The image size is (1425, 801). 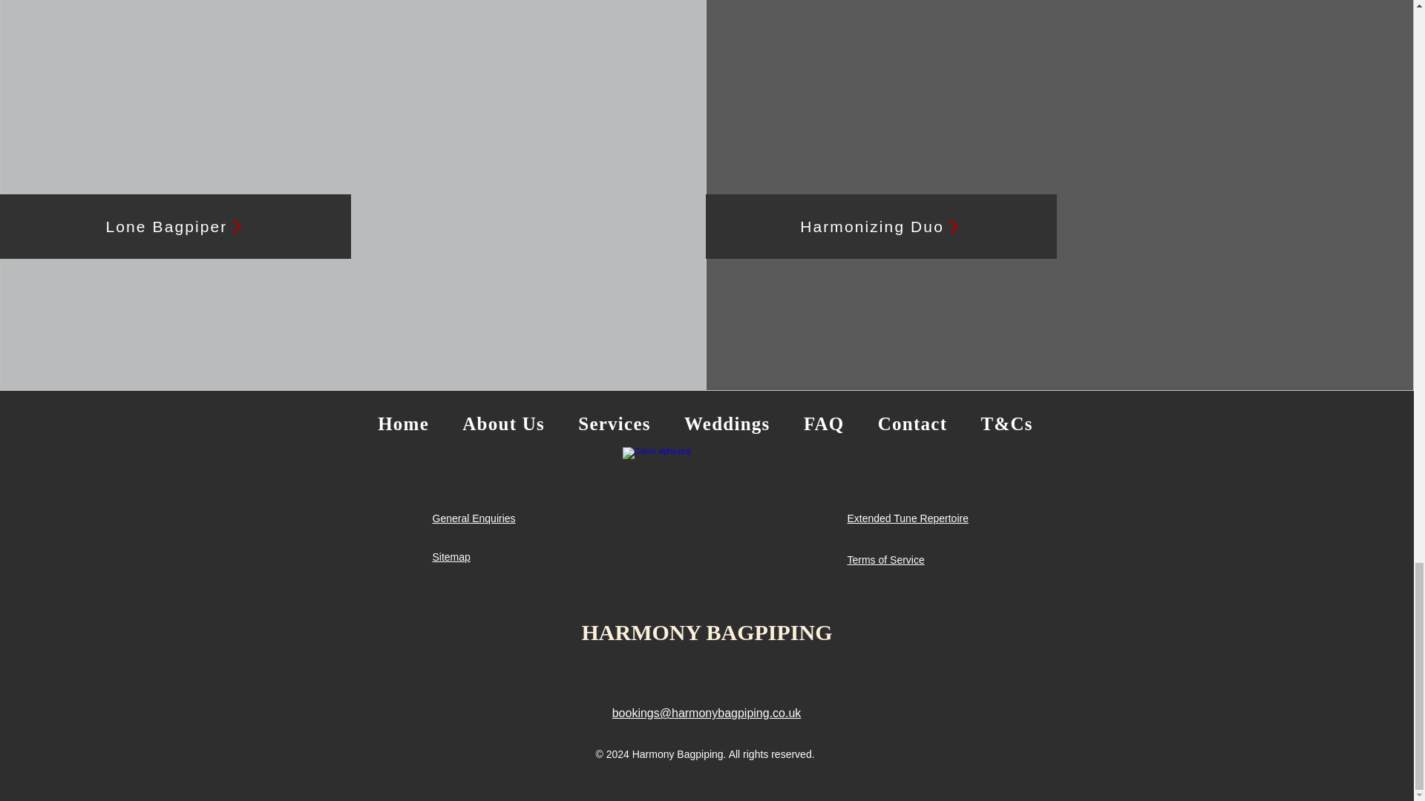 I want to click on Extended Tune Repertoire, so click(x=908, y=518).